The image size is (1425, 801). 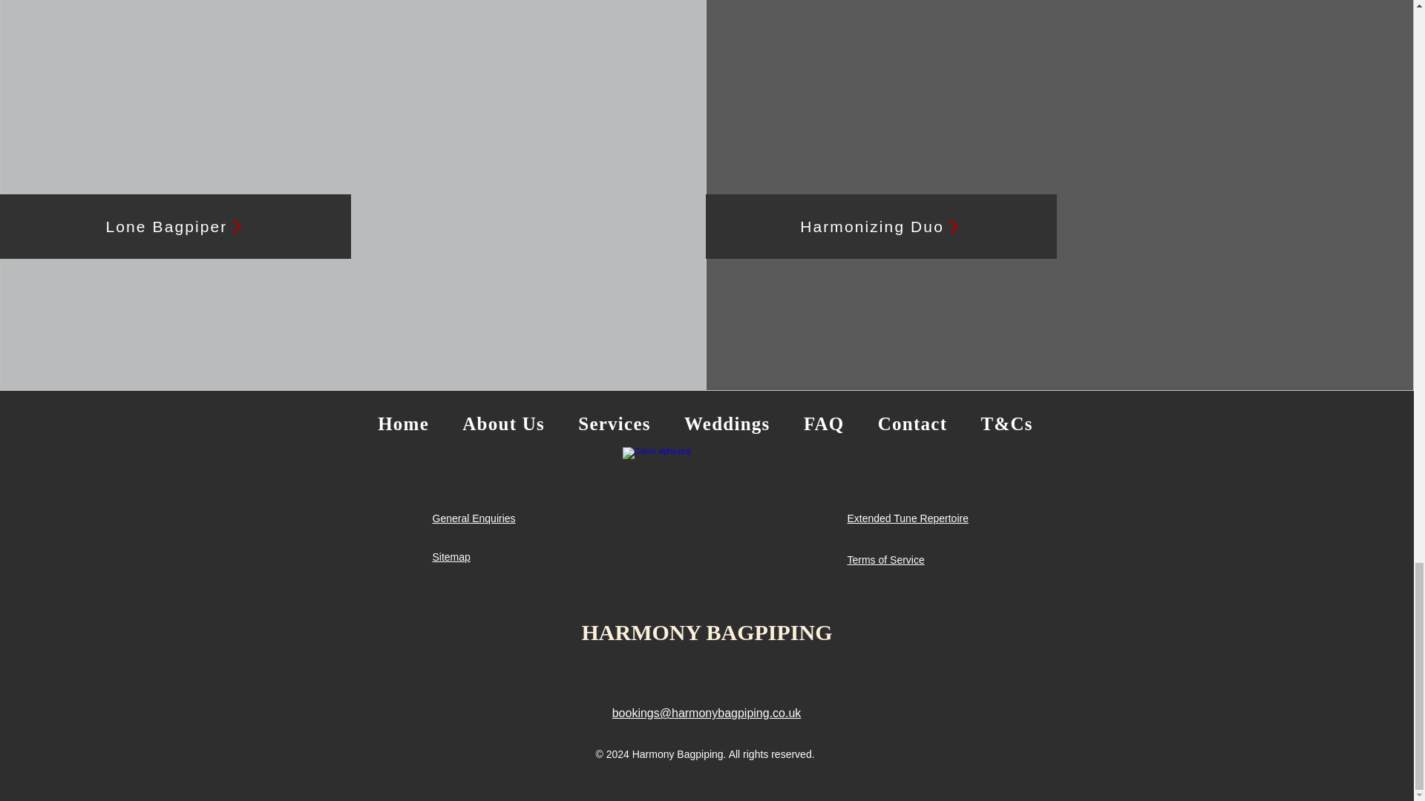 I want to click on Extended Tune Repertoire, so click(x=908, y=518).